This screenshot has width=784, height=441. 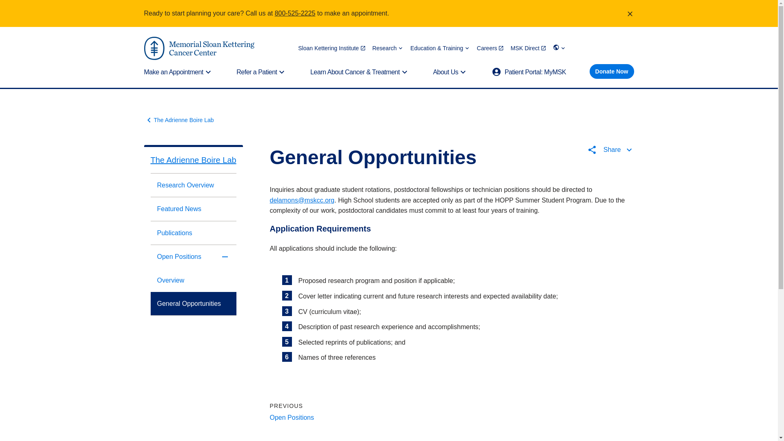 What do you see at coordinates (528, 48) in the screenshot?
I see `MSK Direct` at bounding box center [528, 48].